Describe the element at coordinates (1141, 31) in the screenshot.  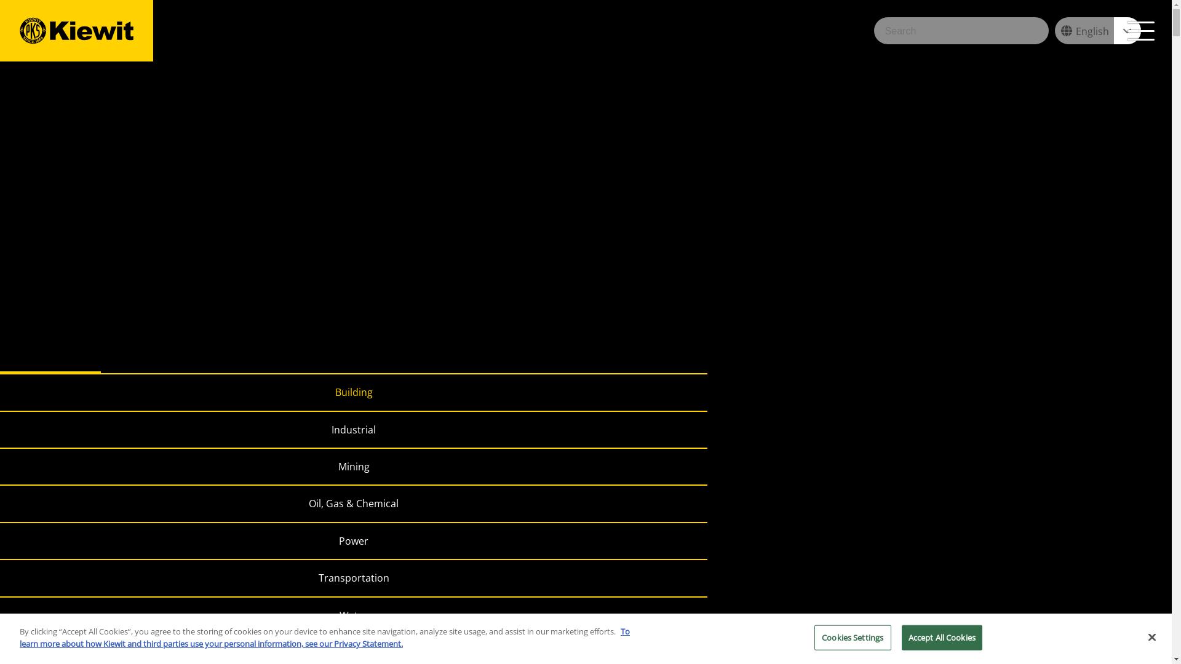
I see `Menu` at that location.